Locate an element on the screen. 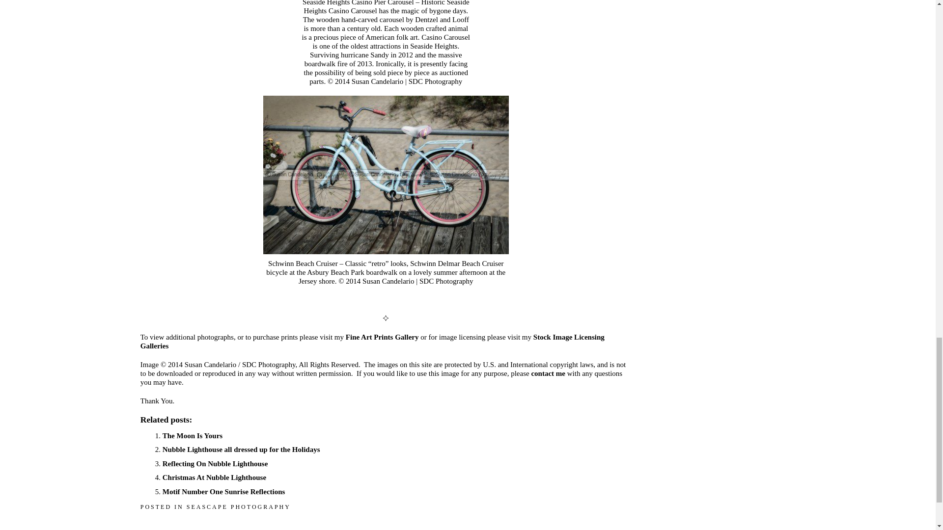  The Moon Is Yours is located at coordinates (193, 436).